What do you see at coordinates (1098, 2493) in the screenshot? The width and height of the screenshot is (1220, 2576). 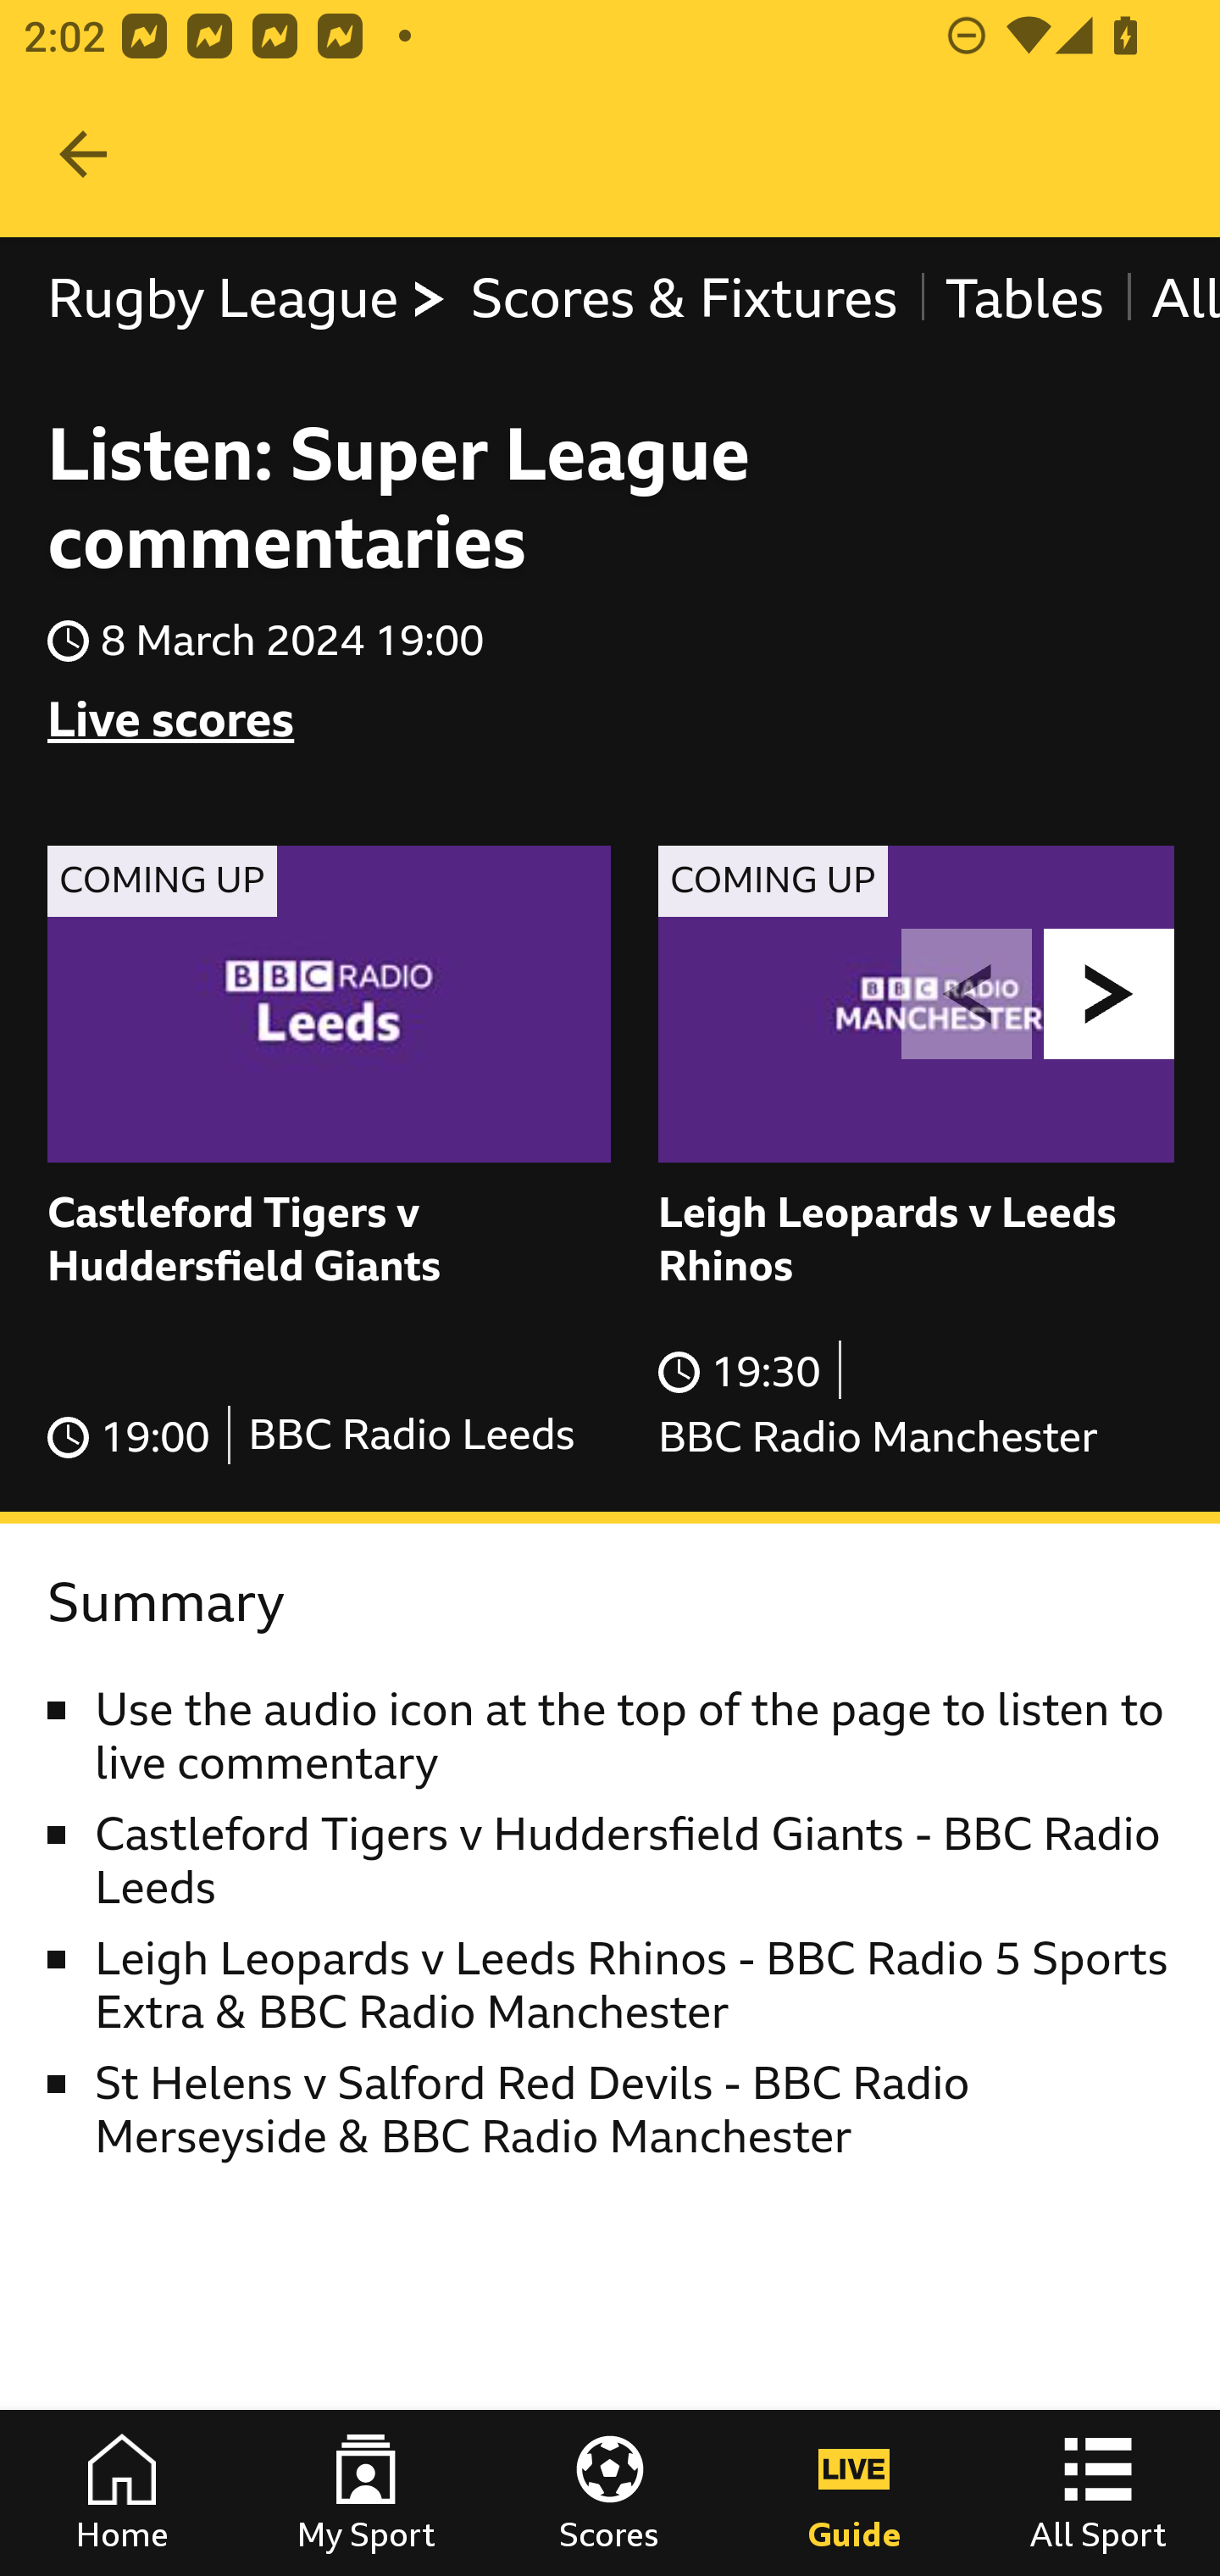 I see `All Sport` at bounding box center [1098, 2493].